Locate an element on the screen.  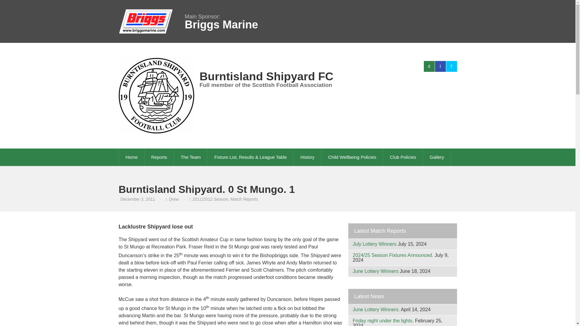
Home is located at coordinates (132, 157).